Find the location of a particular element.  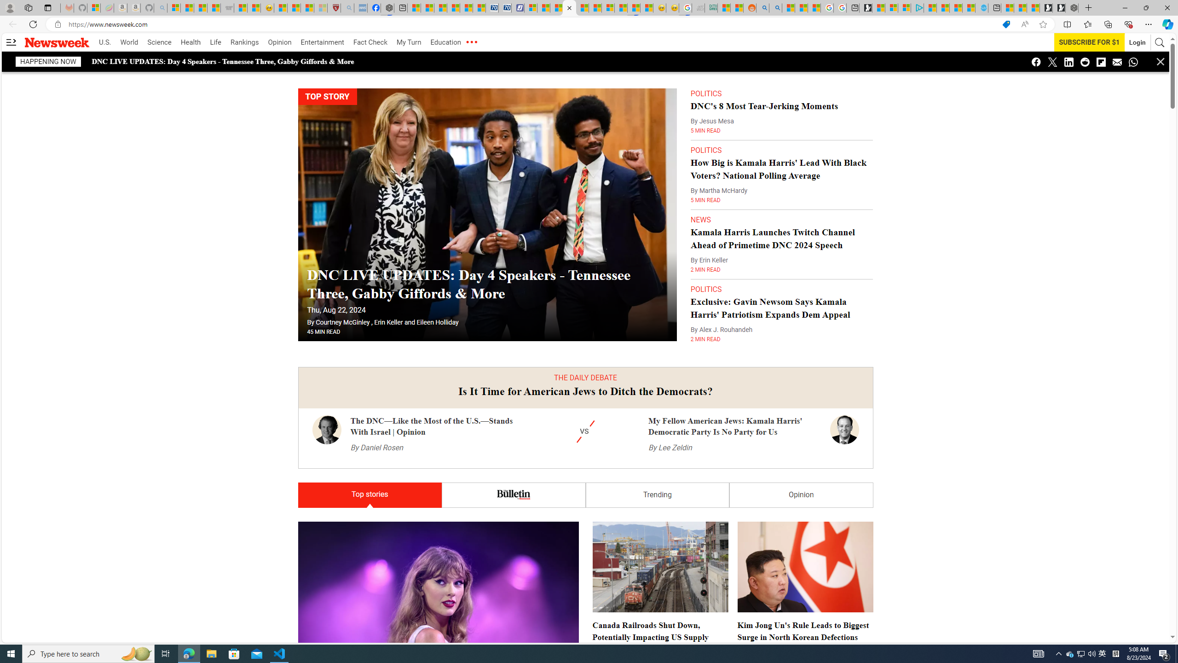

Play Free Online Games | Games from Microsoft Start is located at coordinates (1059, 8).